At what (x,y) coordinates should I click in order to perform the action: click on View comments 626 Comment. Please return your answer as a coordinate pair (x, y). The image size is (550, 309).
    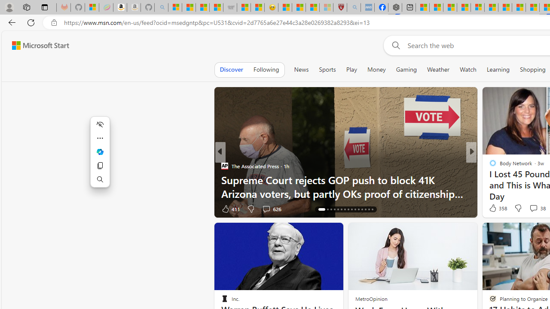
    Looking at the image, I should click on (272, 209).